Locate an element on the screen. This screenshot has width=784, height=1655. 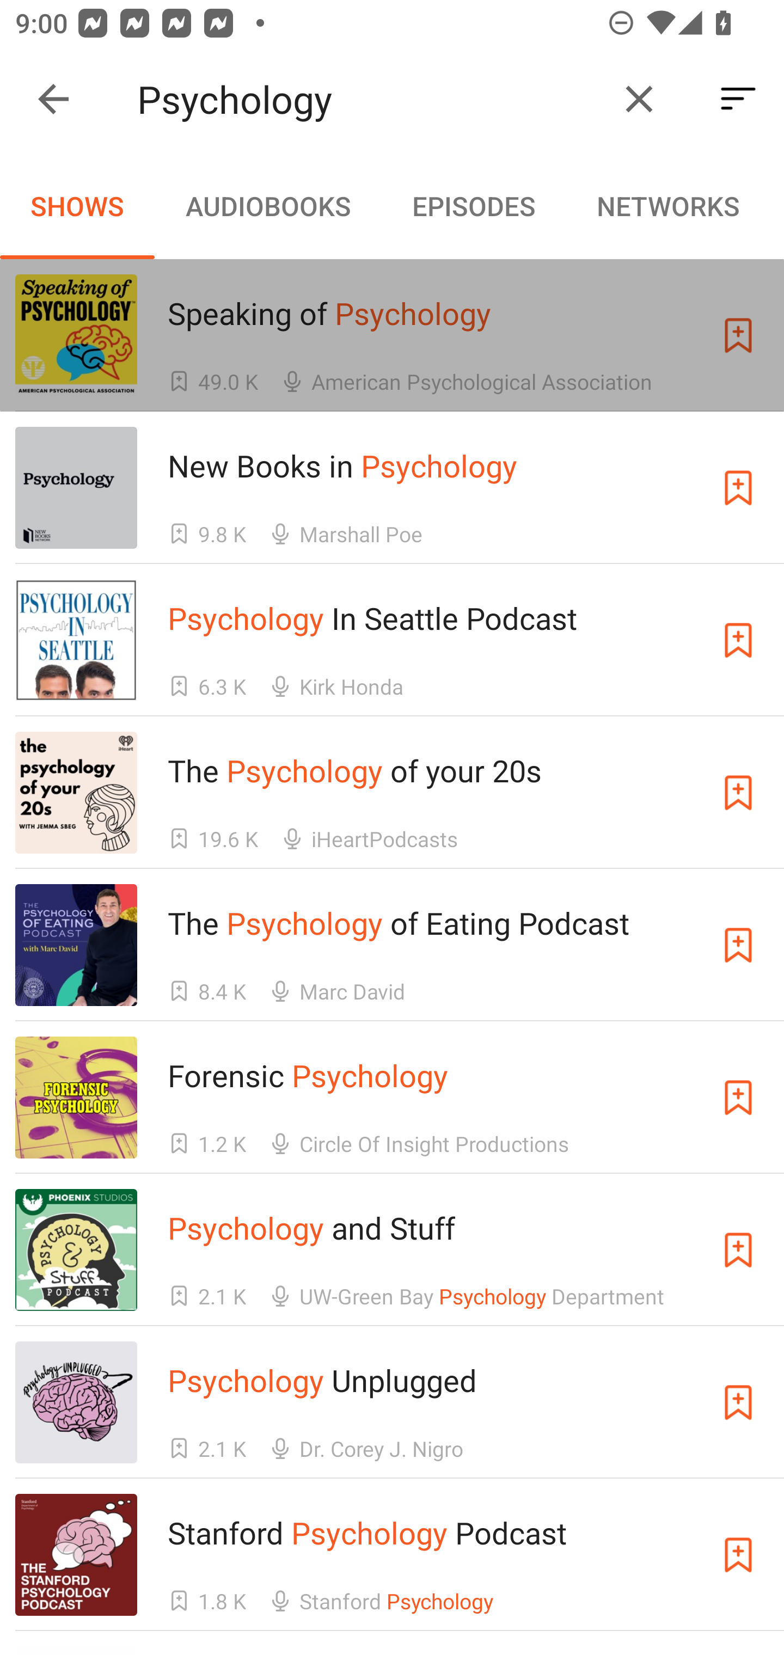
Subscribe is located at coordinates (738, 793).